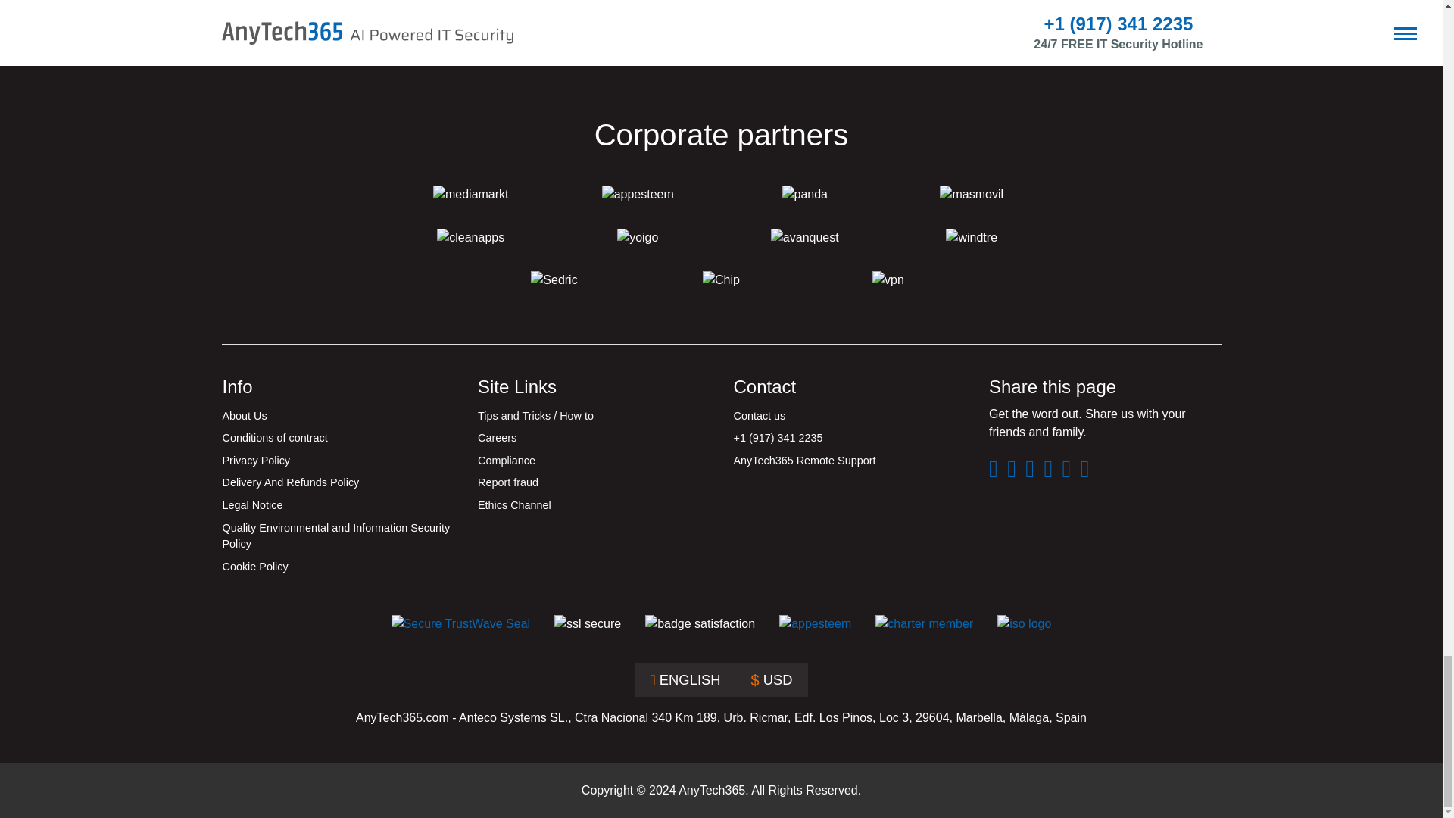 The height and width of the screenshot is (818, 1454). What do you see at coordinates (338, 438) in the screenshot?
I see `Conditions of contract` at bounding box center [338, 438].